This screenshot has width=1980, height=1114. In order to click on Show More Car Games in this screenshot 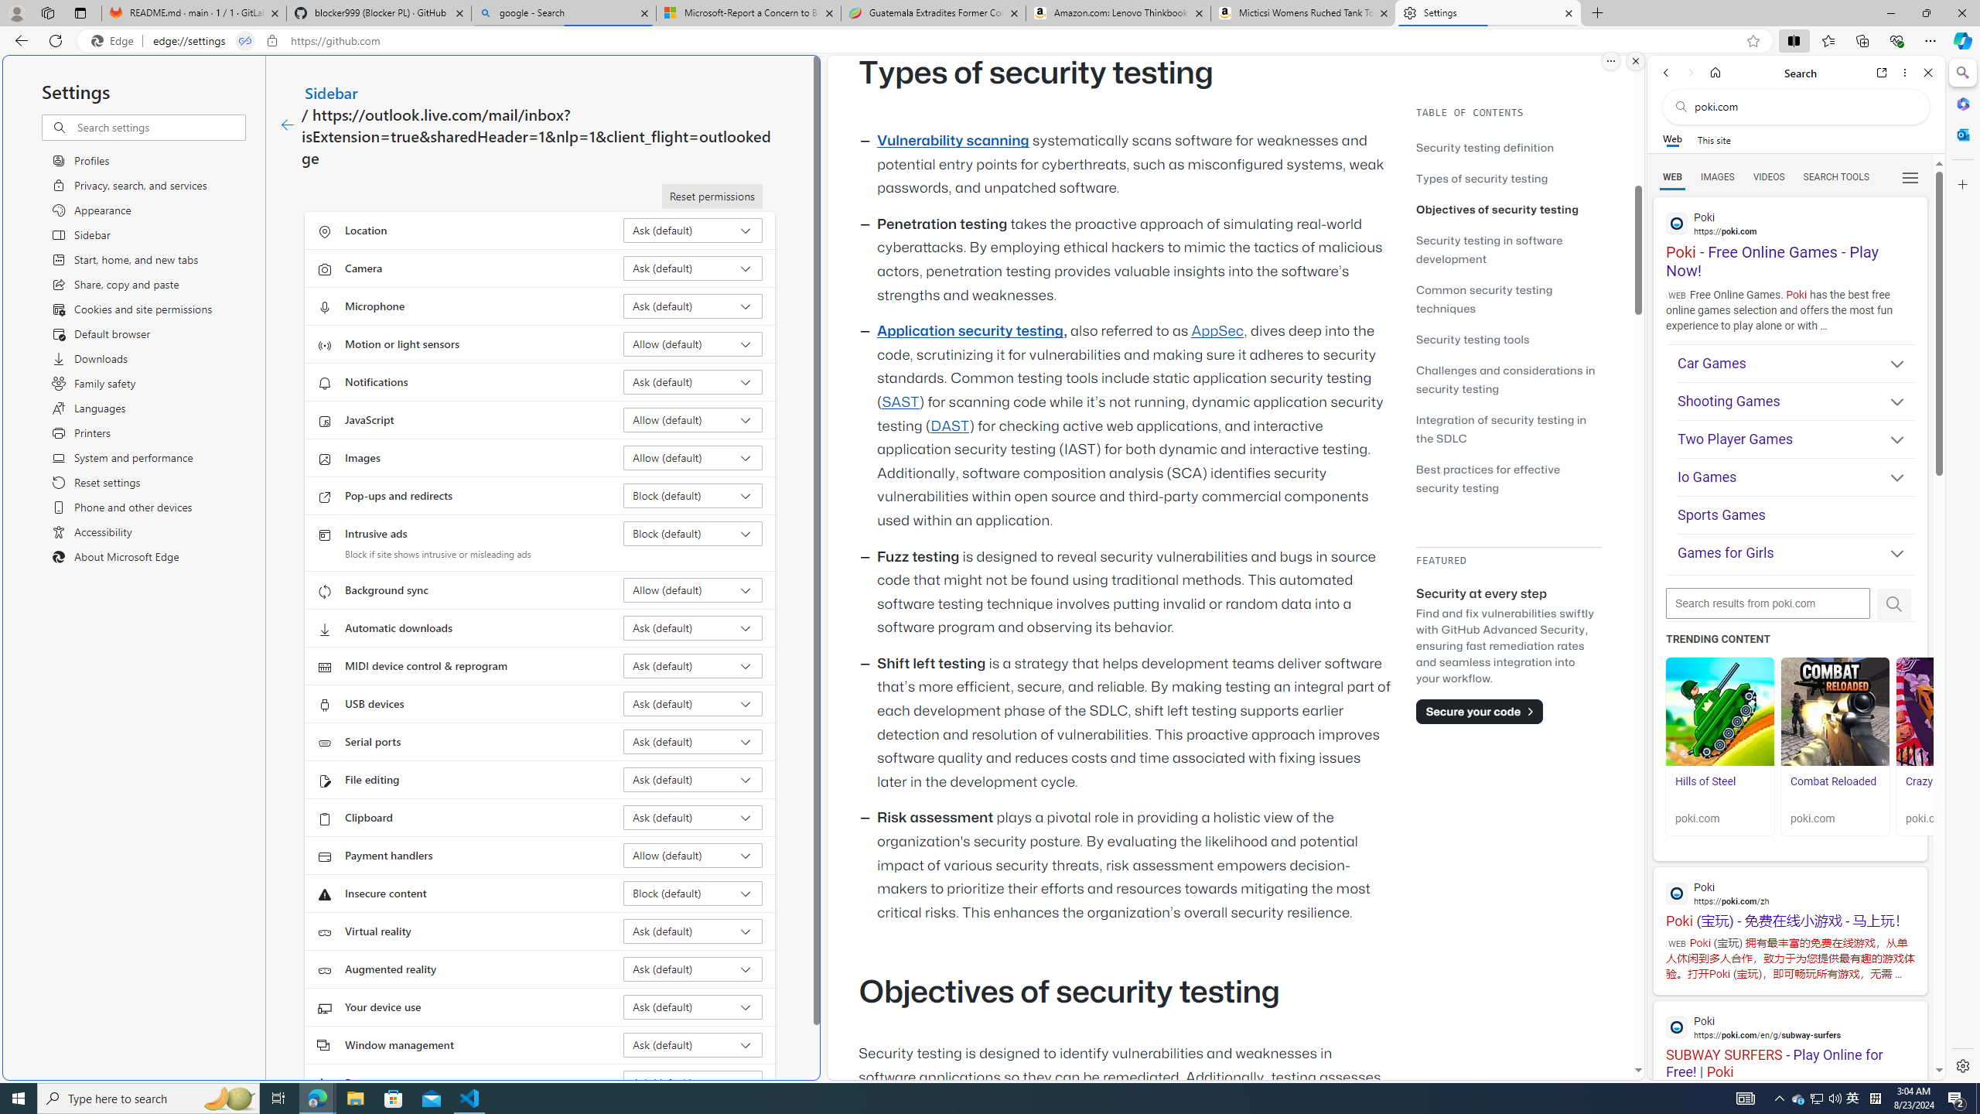, I will do `click(1890, 365)`.